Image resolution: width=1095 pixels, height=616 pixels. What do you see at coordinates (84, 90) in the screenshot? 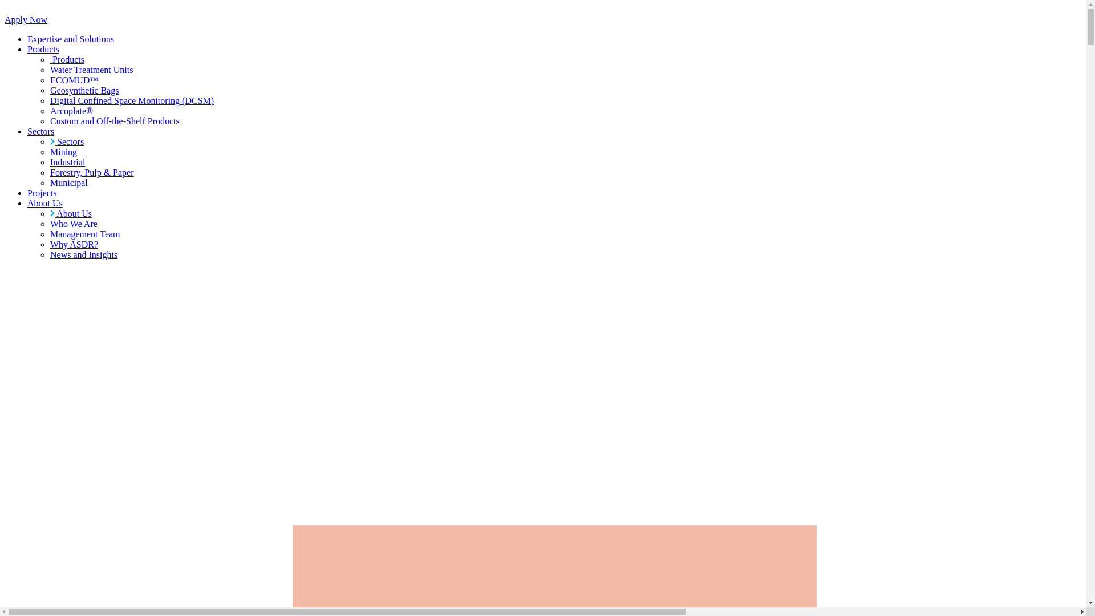
I see `Geosynthetic Bags` at bounding box center [84, 90].